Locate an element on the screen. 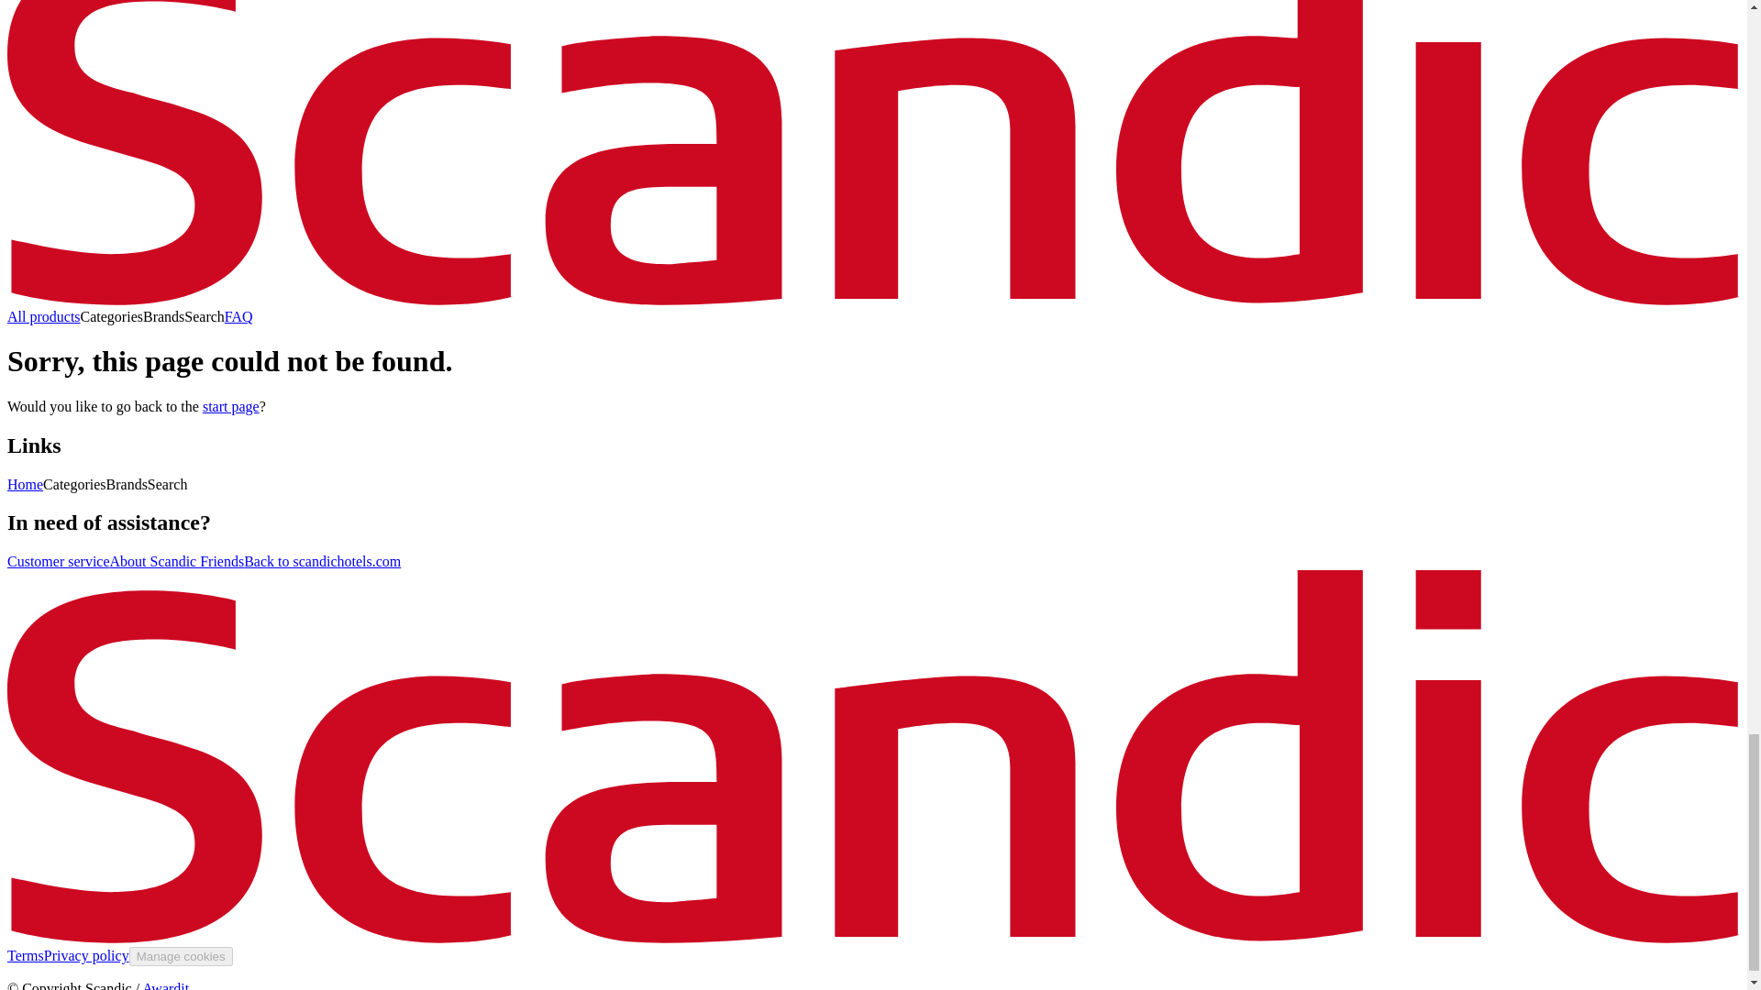  start page is located at coordinates (230, 407).